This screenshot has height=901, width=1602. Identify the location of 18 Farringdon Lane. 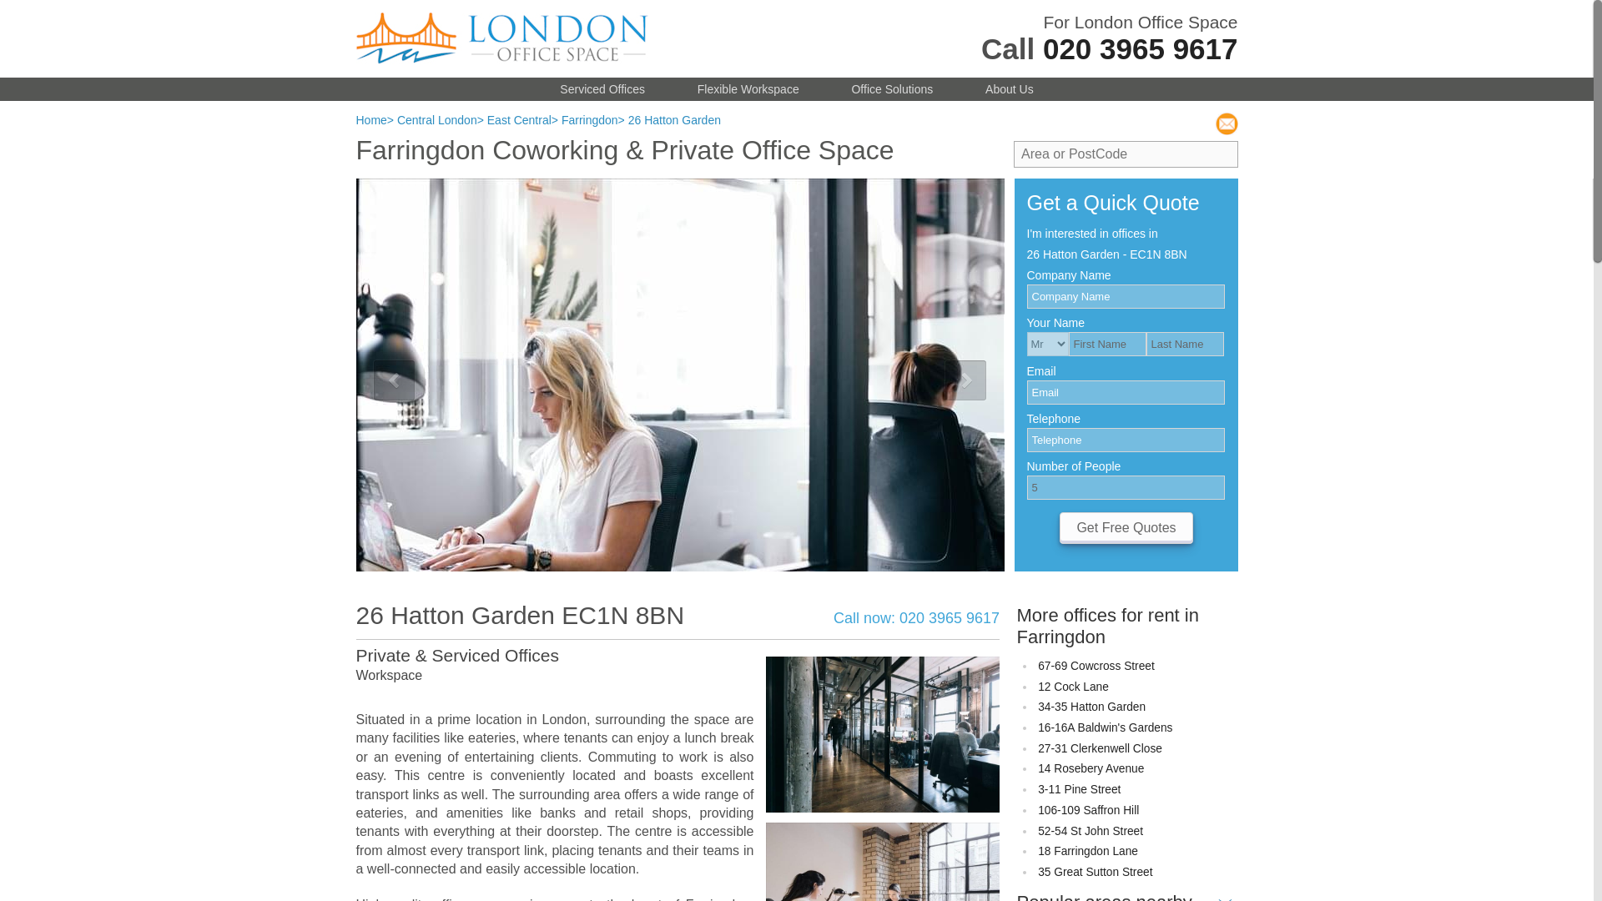
(1088, 851).